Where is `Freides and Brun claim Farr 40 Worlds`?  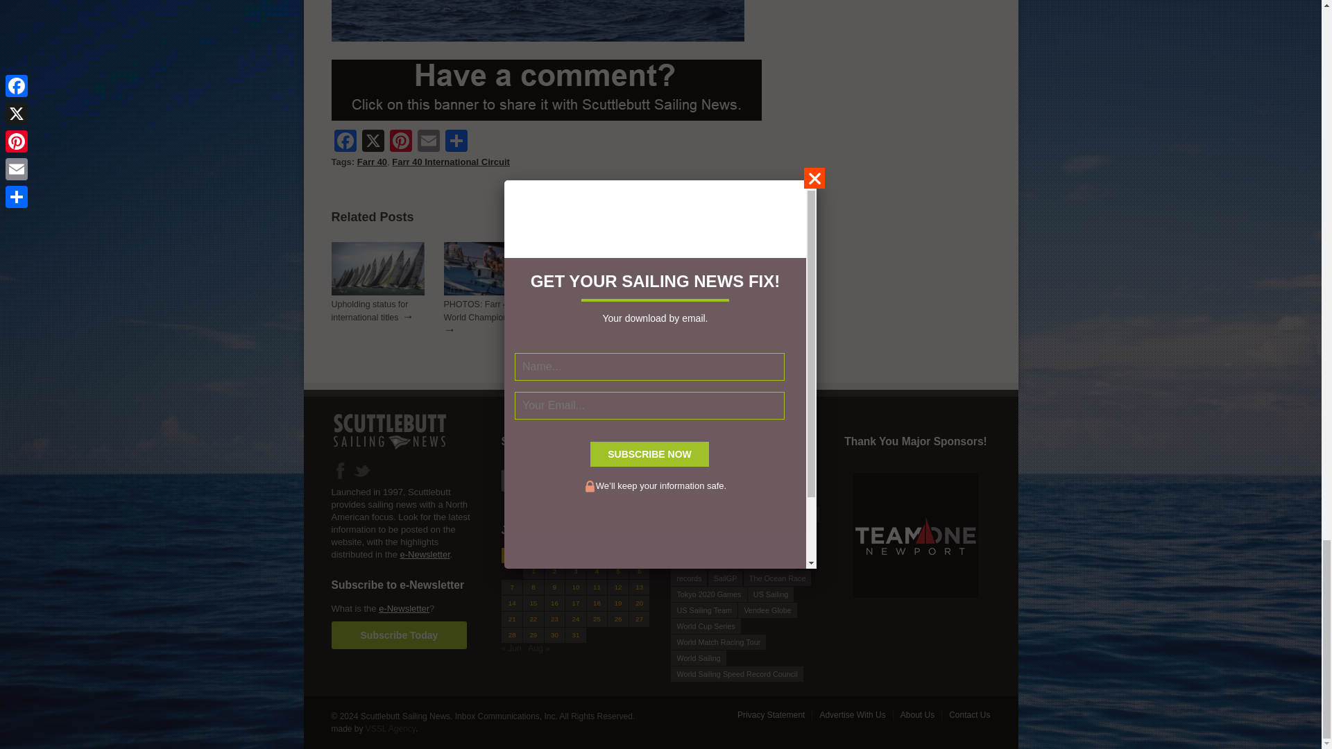 Freides and Brun claim Farr 40 Worlds is located at coordinates (603, 292).